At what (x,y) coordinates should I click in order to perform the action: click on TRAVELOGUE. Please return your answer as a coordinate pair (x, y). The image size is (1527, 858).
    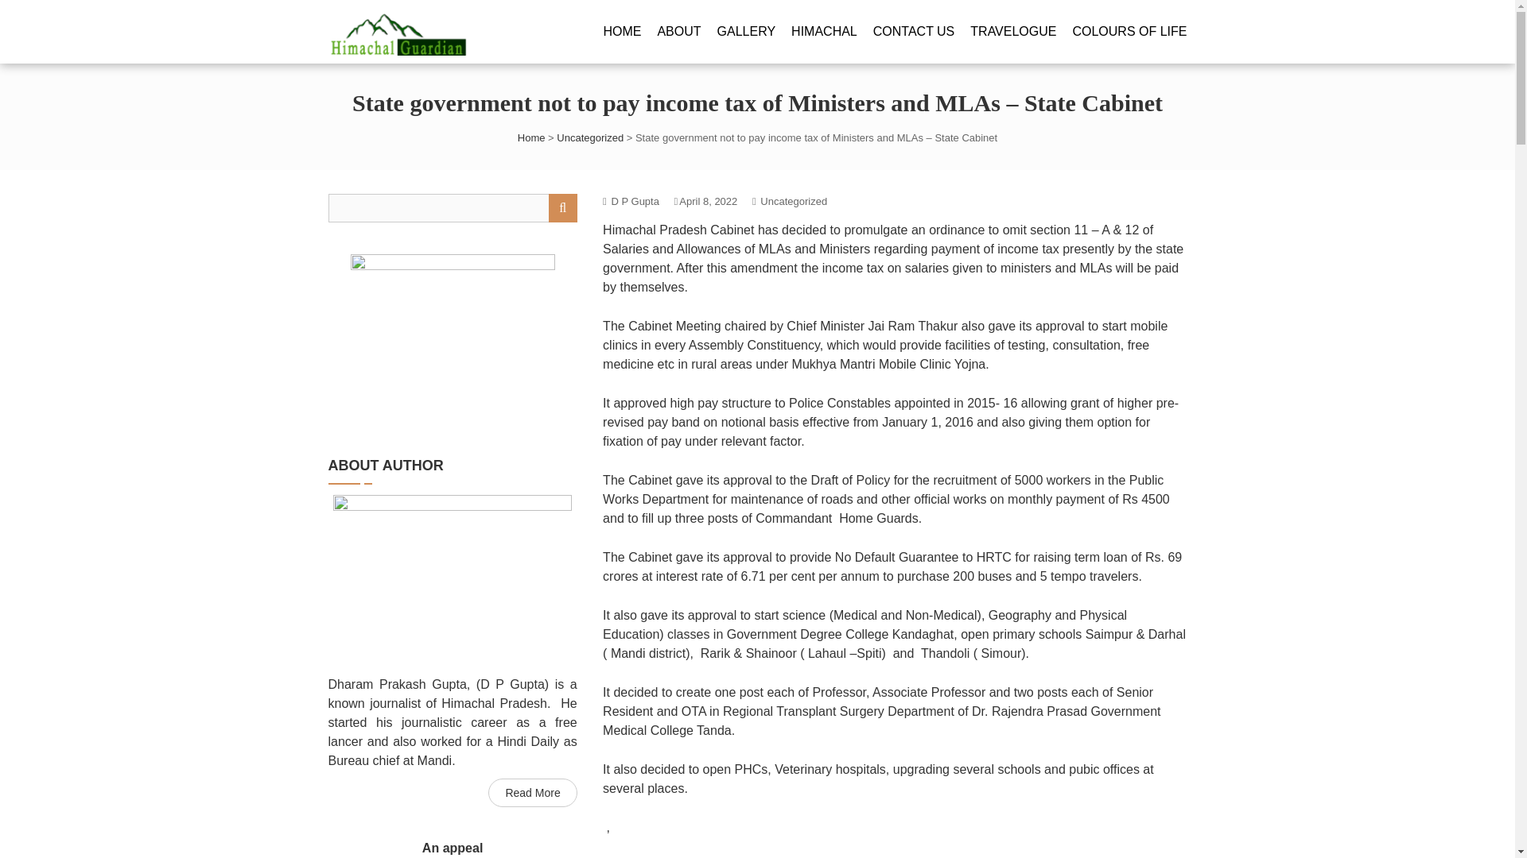
    Looking at the image, I should click on (1013, 32).